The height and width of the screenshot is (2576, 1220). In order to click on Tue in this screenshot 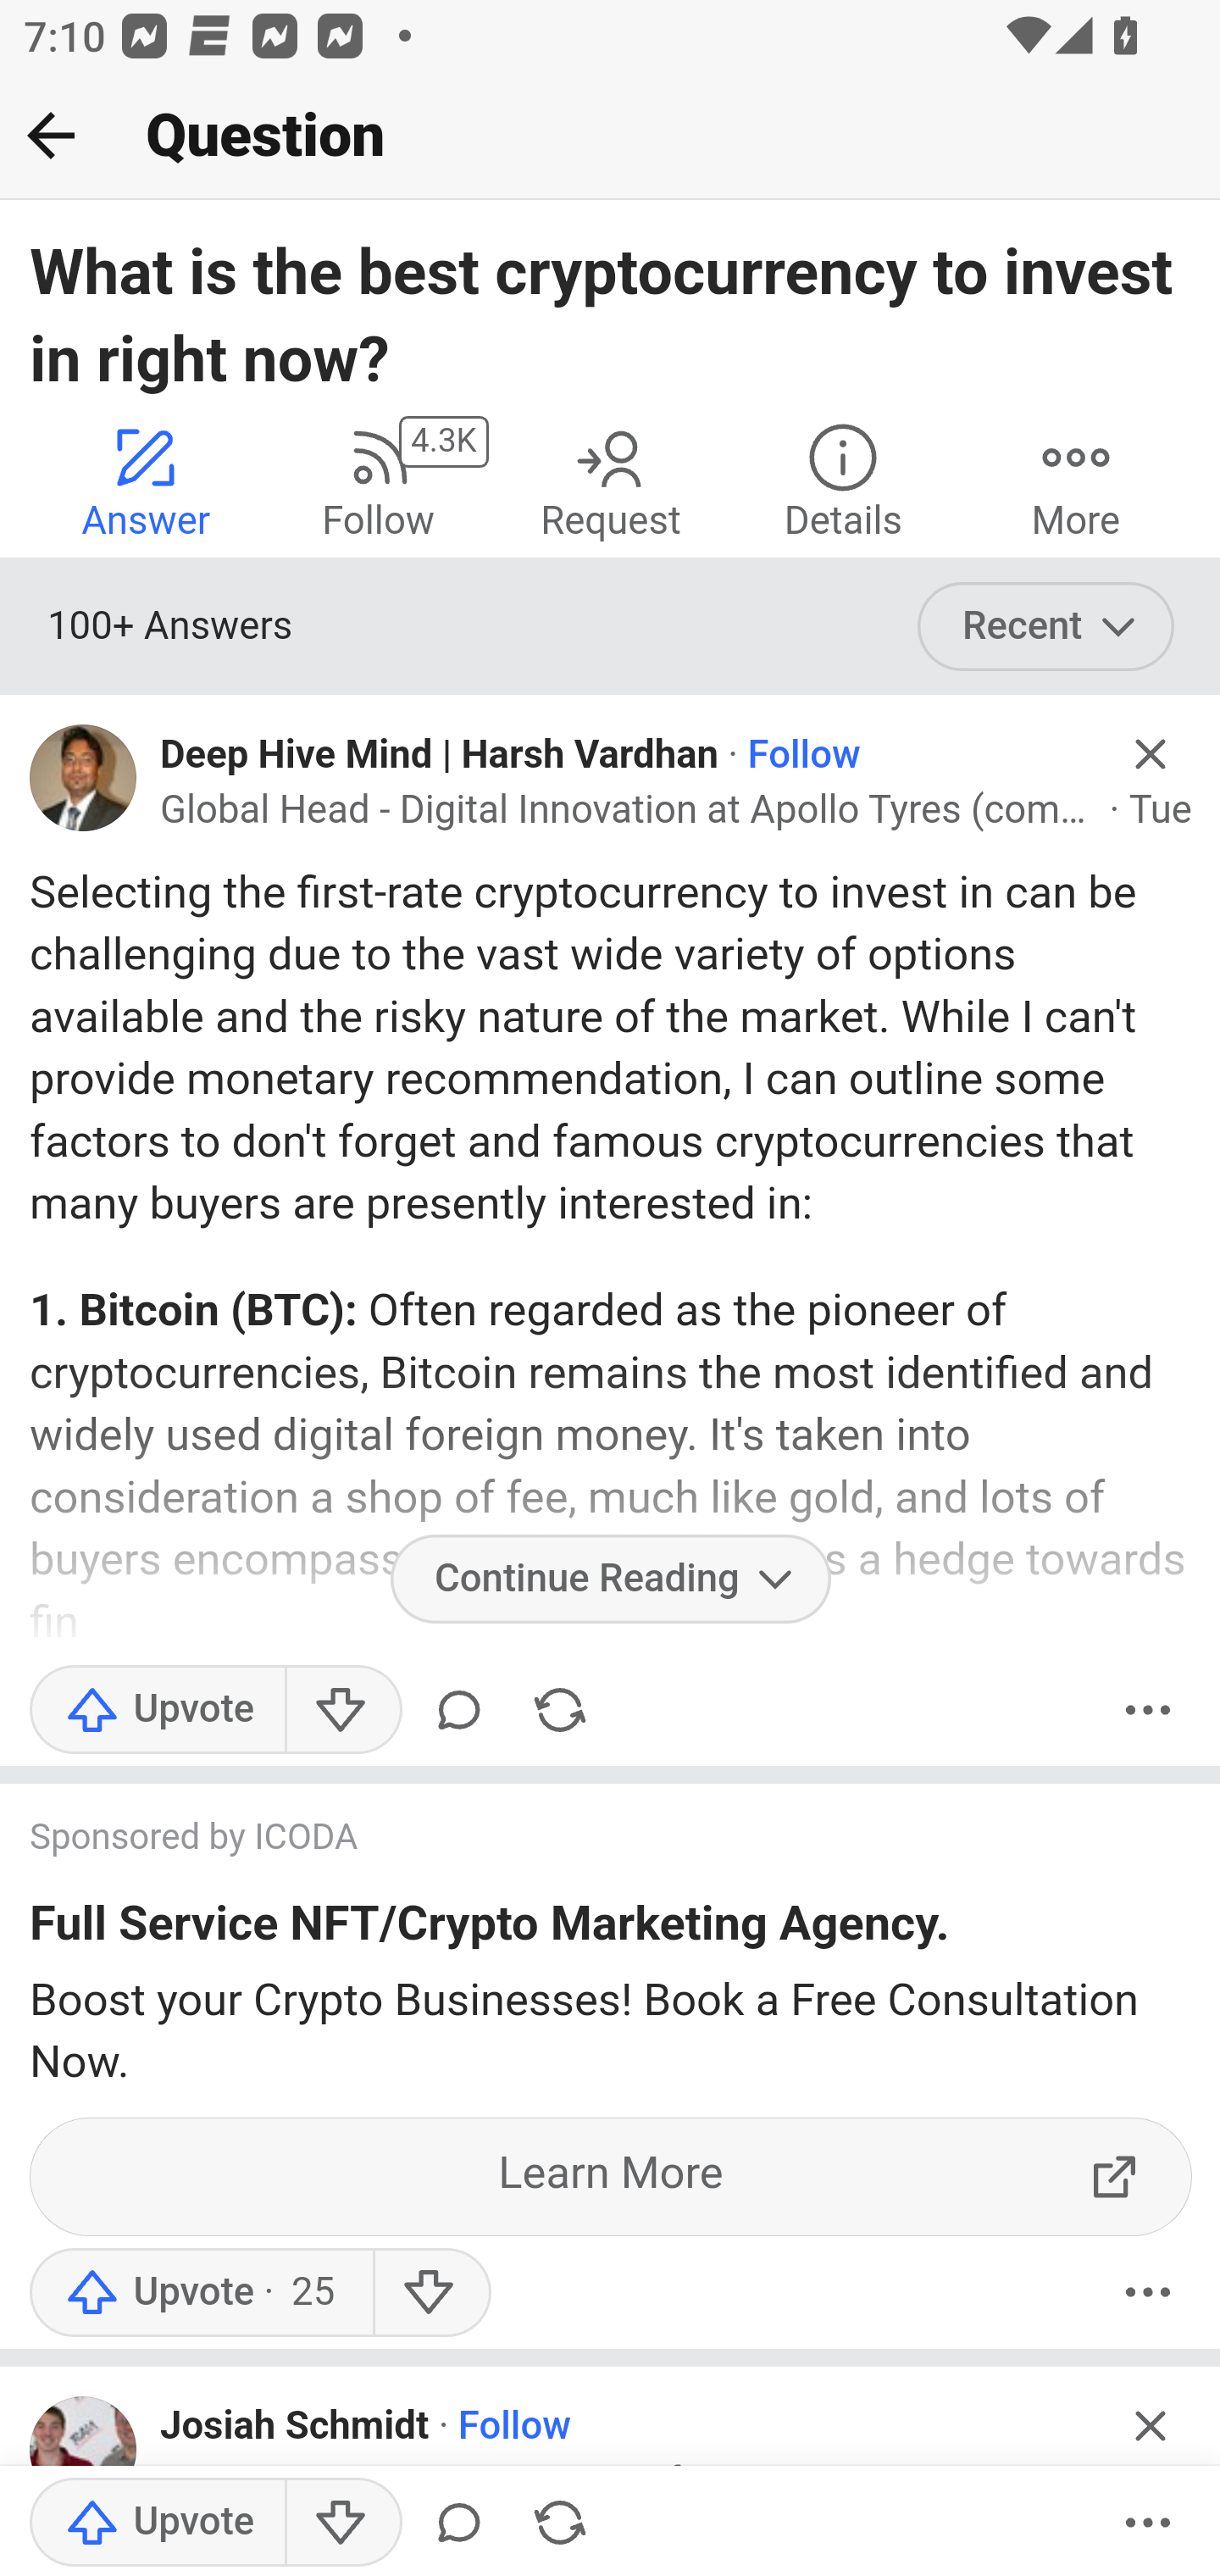, I will do `click(1161, 811)`.